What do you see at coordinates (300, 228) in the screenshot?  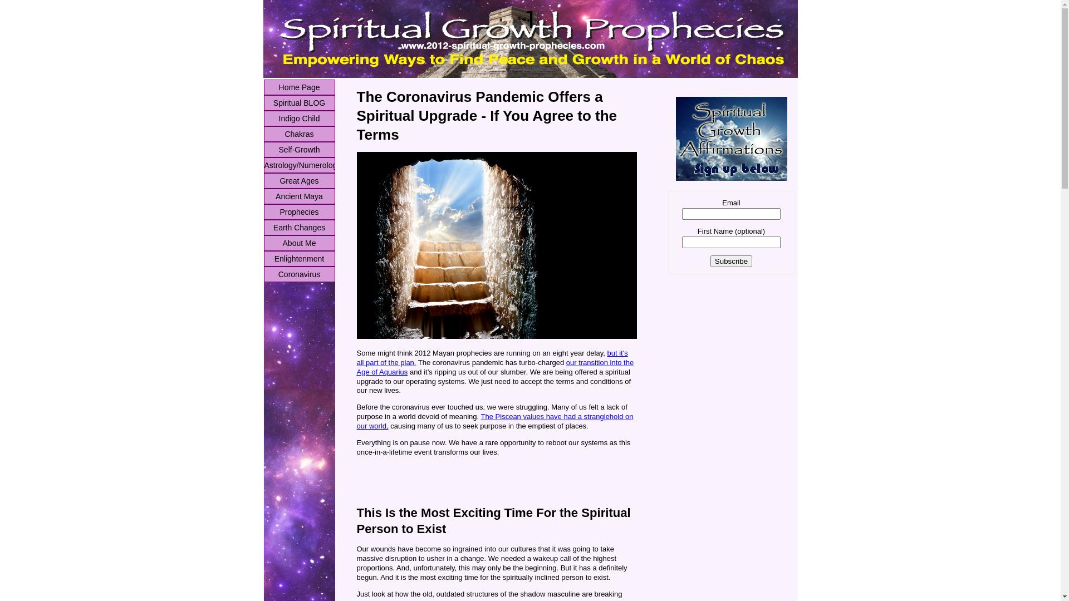 I see `Earth Changes` at bounding box center [300, 228].